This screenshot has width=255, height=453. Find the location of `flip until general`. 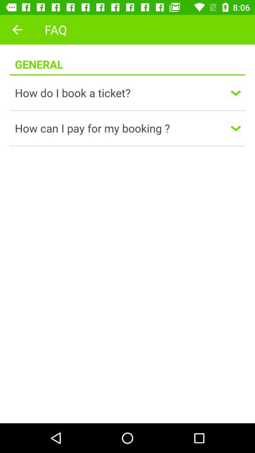

flip until general is located at coordinates (39, 59).